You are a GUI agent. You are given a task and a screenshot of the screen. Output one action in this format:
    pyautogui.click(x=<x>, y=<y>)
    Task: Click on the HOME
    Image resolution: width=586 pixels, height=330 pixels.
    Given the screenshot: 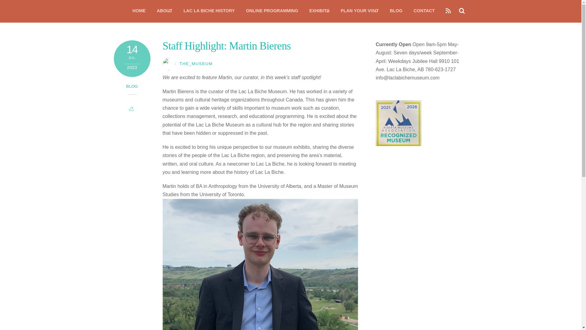 What is the action you would take?
    pyautogui.click(x=139, y=11)
    